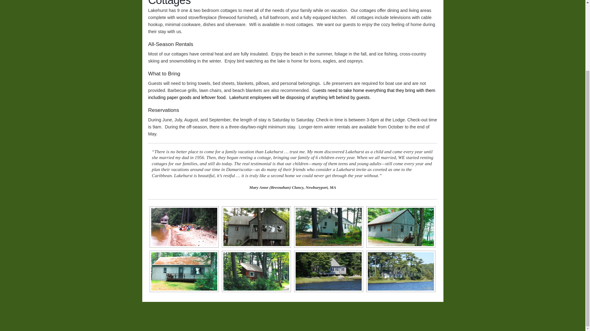 This screenshot has height=331, width=590. I want to click on cottage1, so click(256, 271).